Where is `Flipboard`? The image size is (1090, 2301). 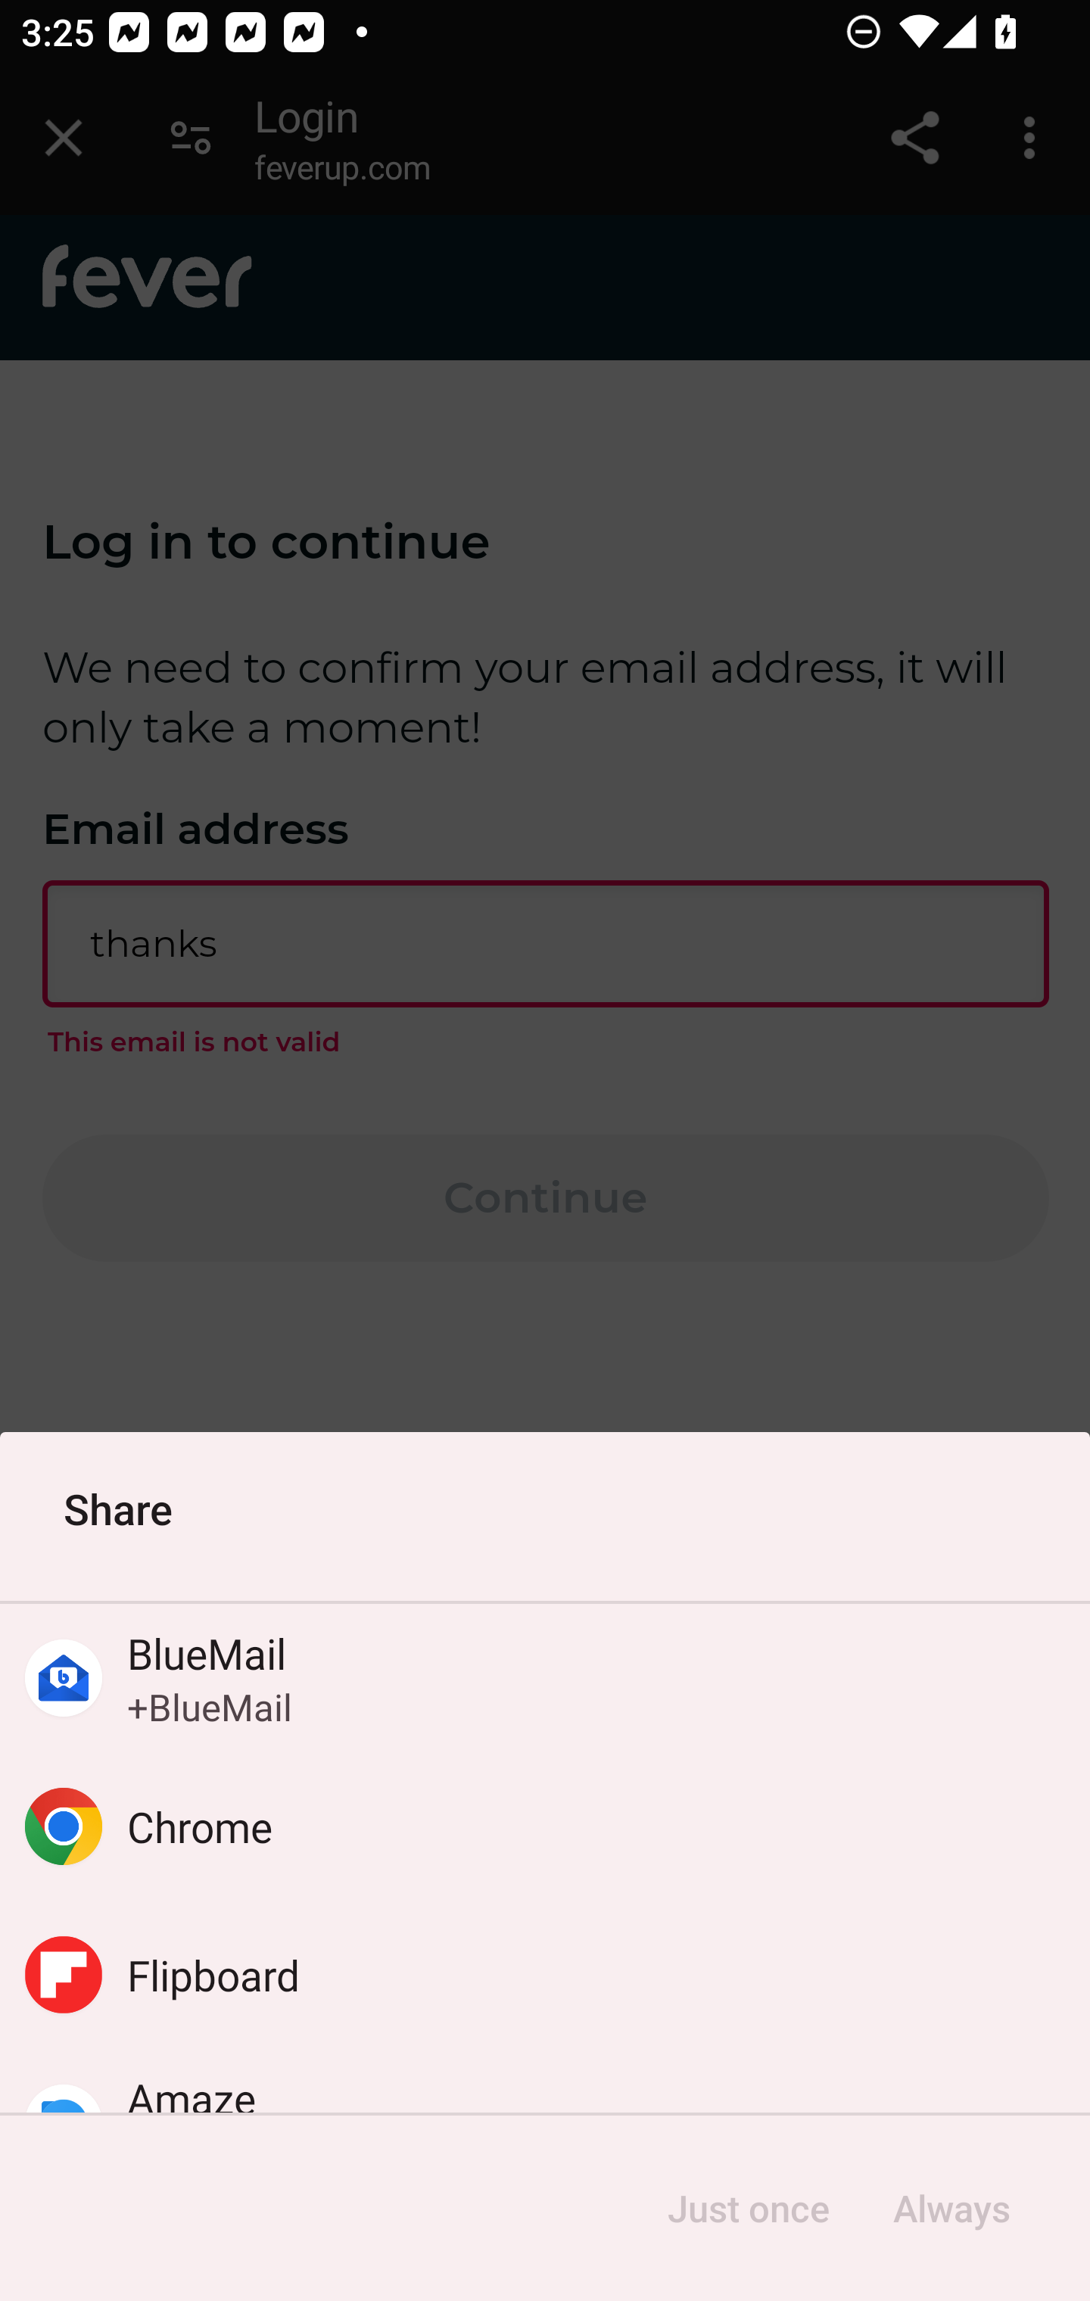 Flipboard is located at coordinates (545, 1974).